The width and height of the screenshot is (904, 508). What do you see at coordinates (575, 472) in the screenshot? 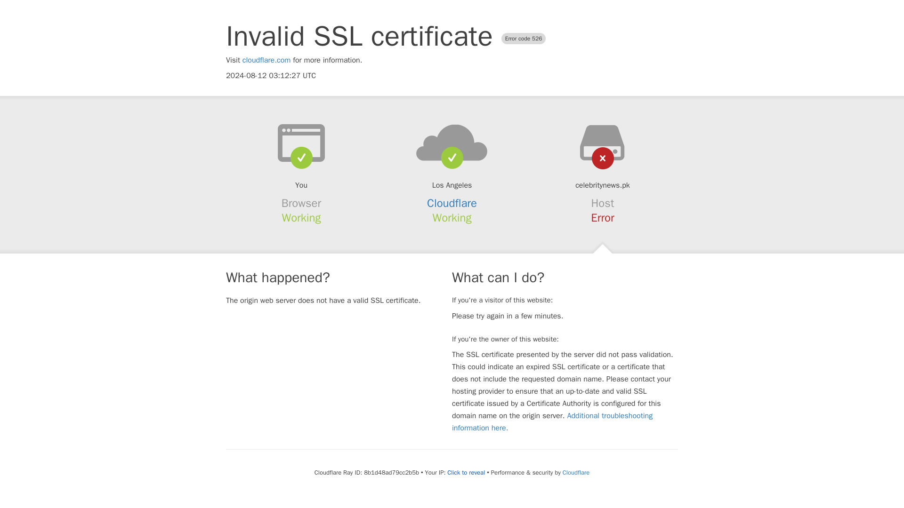
I see `Cloudflare` at bounding box center [575, 472].